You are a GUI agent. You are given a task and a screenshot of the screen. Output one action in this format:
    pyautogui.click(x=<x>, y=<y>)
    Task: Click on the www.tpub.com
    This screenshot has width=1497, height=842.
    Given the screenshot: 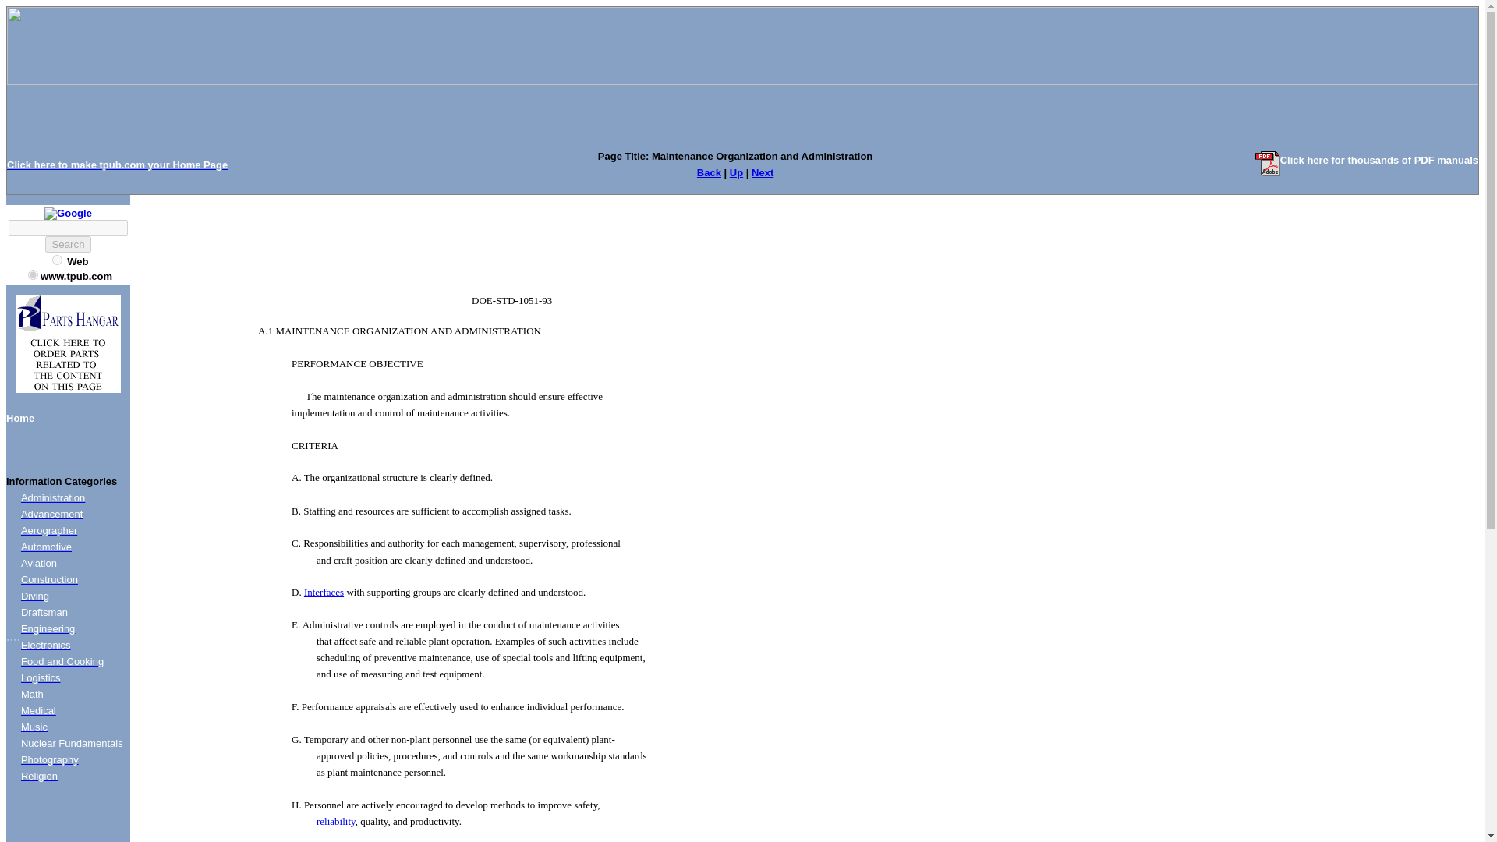 What is the action you would take?
    pyautogui.click(x=33, y=274)
    